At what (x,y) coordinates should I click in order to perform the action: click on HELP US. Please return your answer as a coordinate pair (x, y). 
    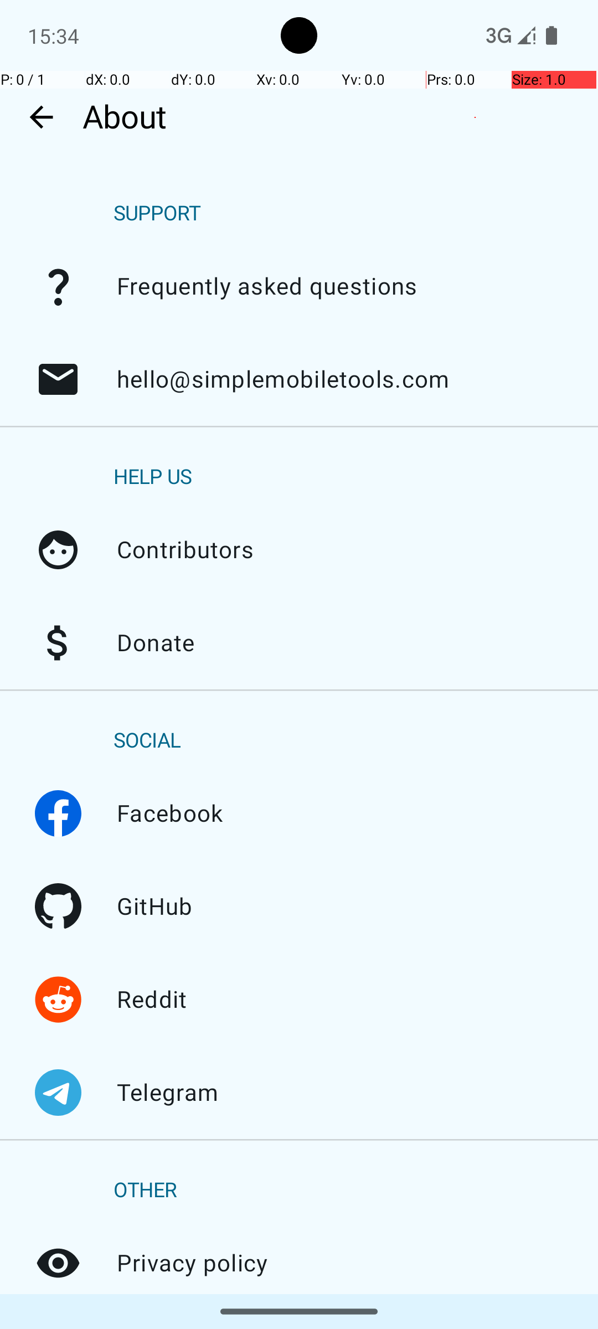
    Looking at the image, I should click on (153, 477).